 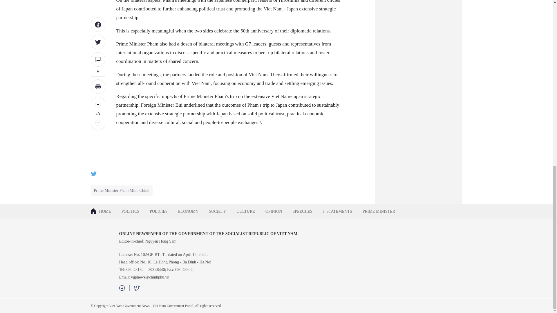 I want to click on J. STATEMENTS, so click(x=337, y=211).